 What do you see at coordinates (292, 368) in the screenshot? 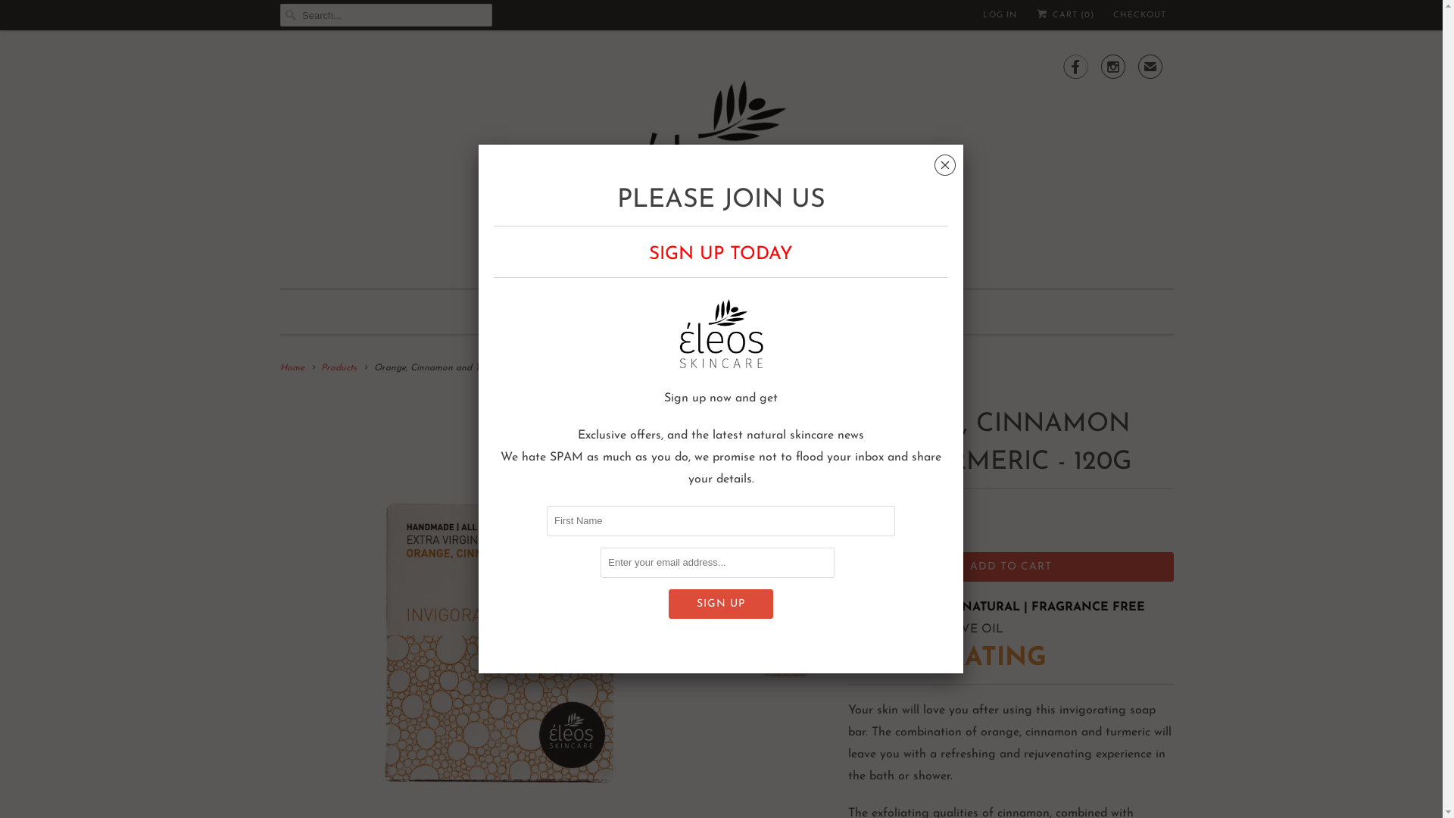
I see `Home` at bounding box center [292, 368].